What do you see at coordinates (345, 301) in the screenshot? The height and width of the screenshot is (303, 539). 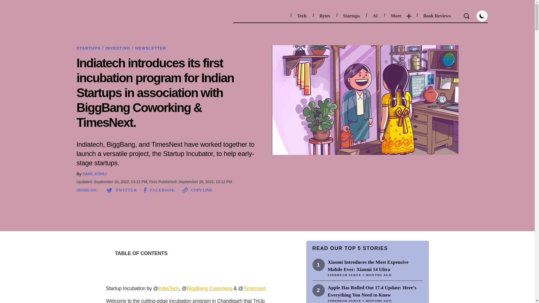 I see `SIDDHESH SURVE` at bounding box center [345, 301].